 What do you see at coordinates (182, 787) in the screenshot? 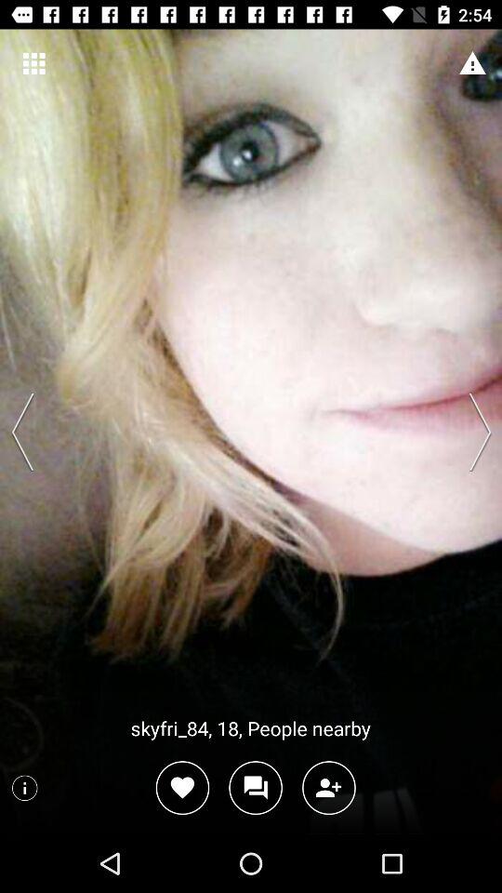
I see `open like options` at bounding box center [182, 787].